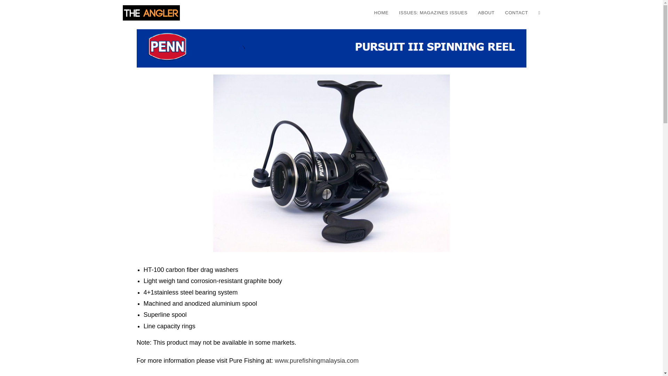 The height and width of the screenshot is (376, 668). I want to click on CONTACT, so click(516, 13).